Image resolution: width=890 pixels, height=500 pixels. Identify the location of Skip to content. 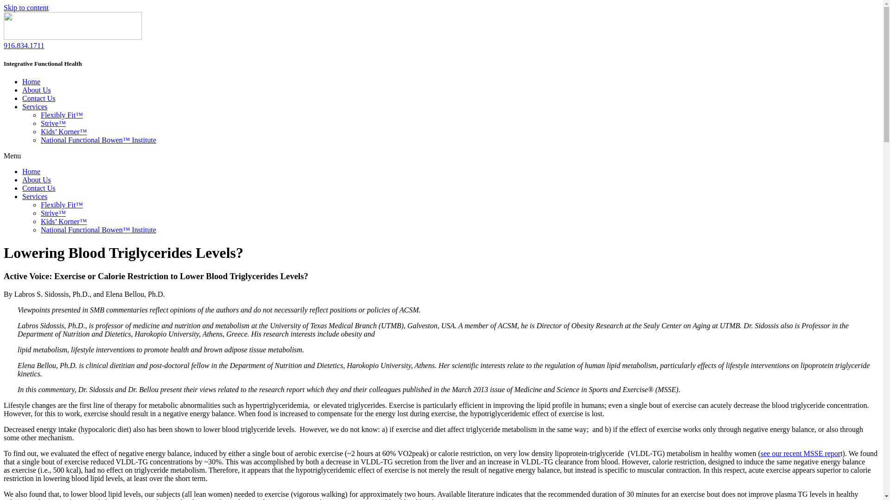
(26, 7).